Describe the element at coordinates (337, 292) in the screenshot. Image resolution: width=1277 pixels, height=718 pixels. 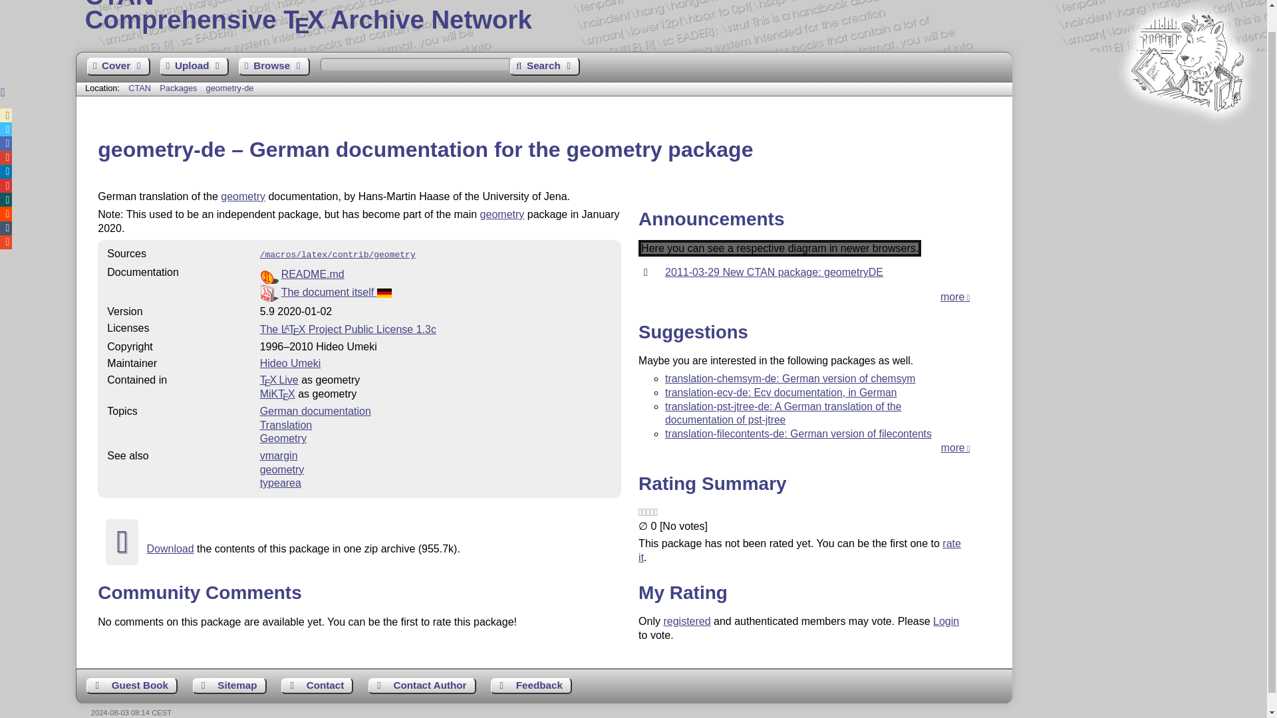
I see `CTAN` at that location.